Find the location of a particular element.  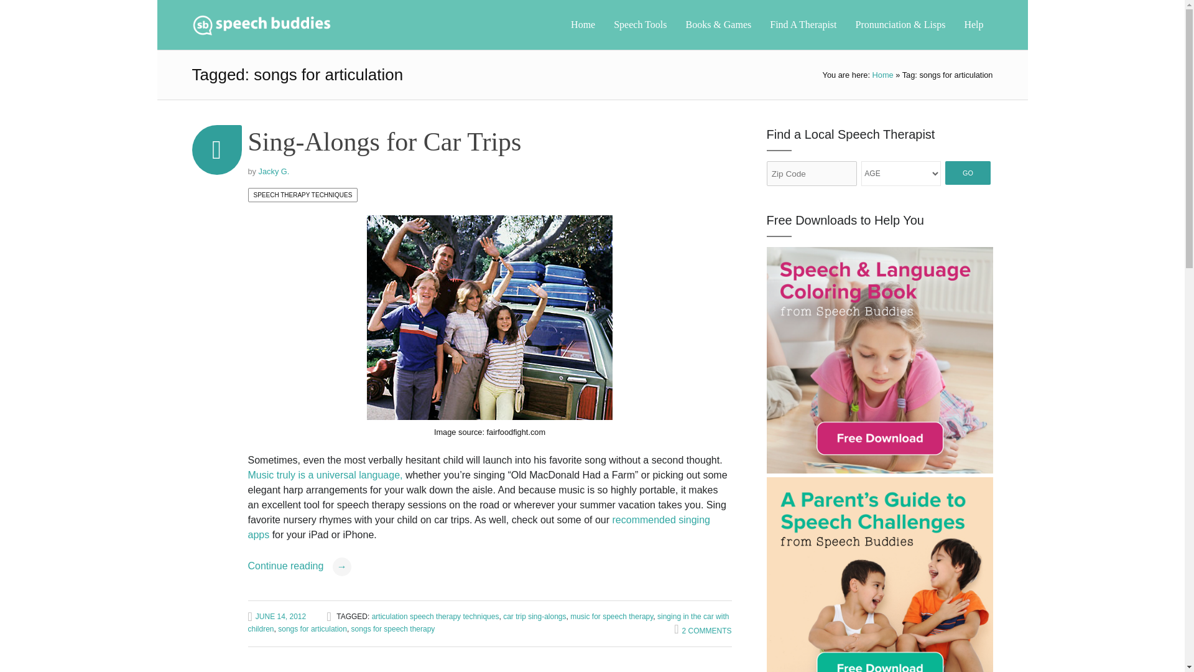

articulation speech therapy techniques is located at coordinates (435, 616).